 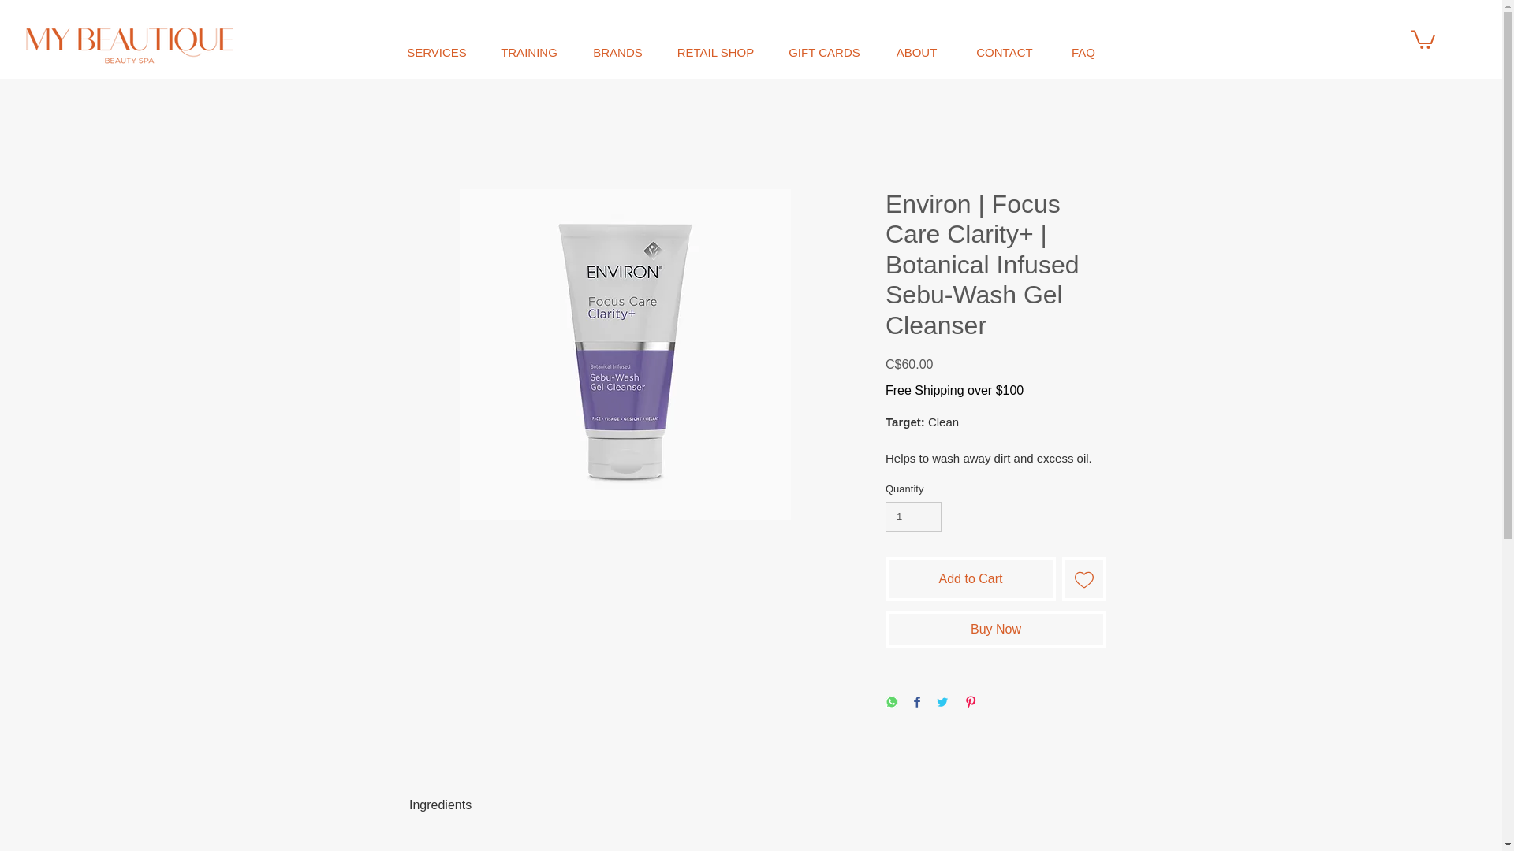 What do you see at coordinates (996, 629) in the screenshot?
I see `Buy Now` at bounding box center [996, 629].